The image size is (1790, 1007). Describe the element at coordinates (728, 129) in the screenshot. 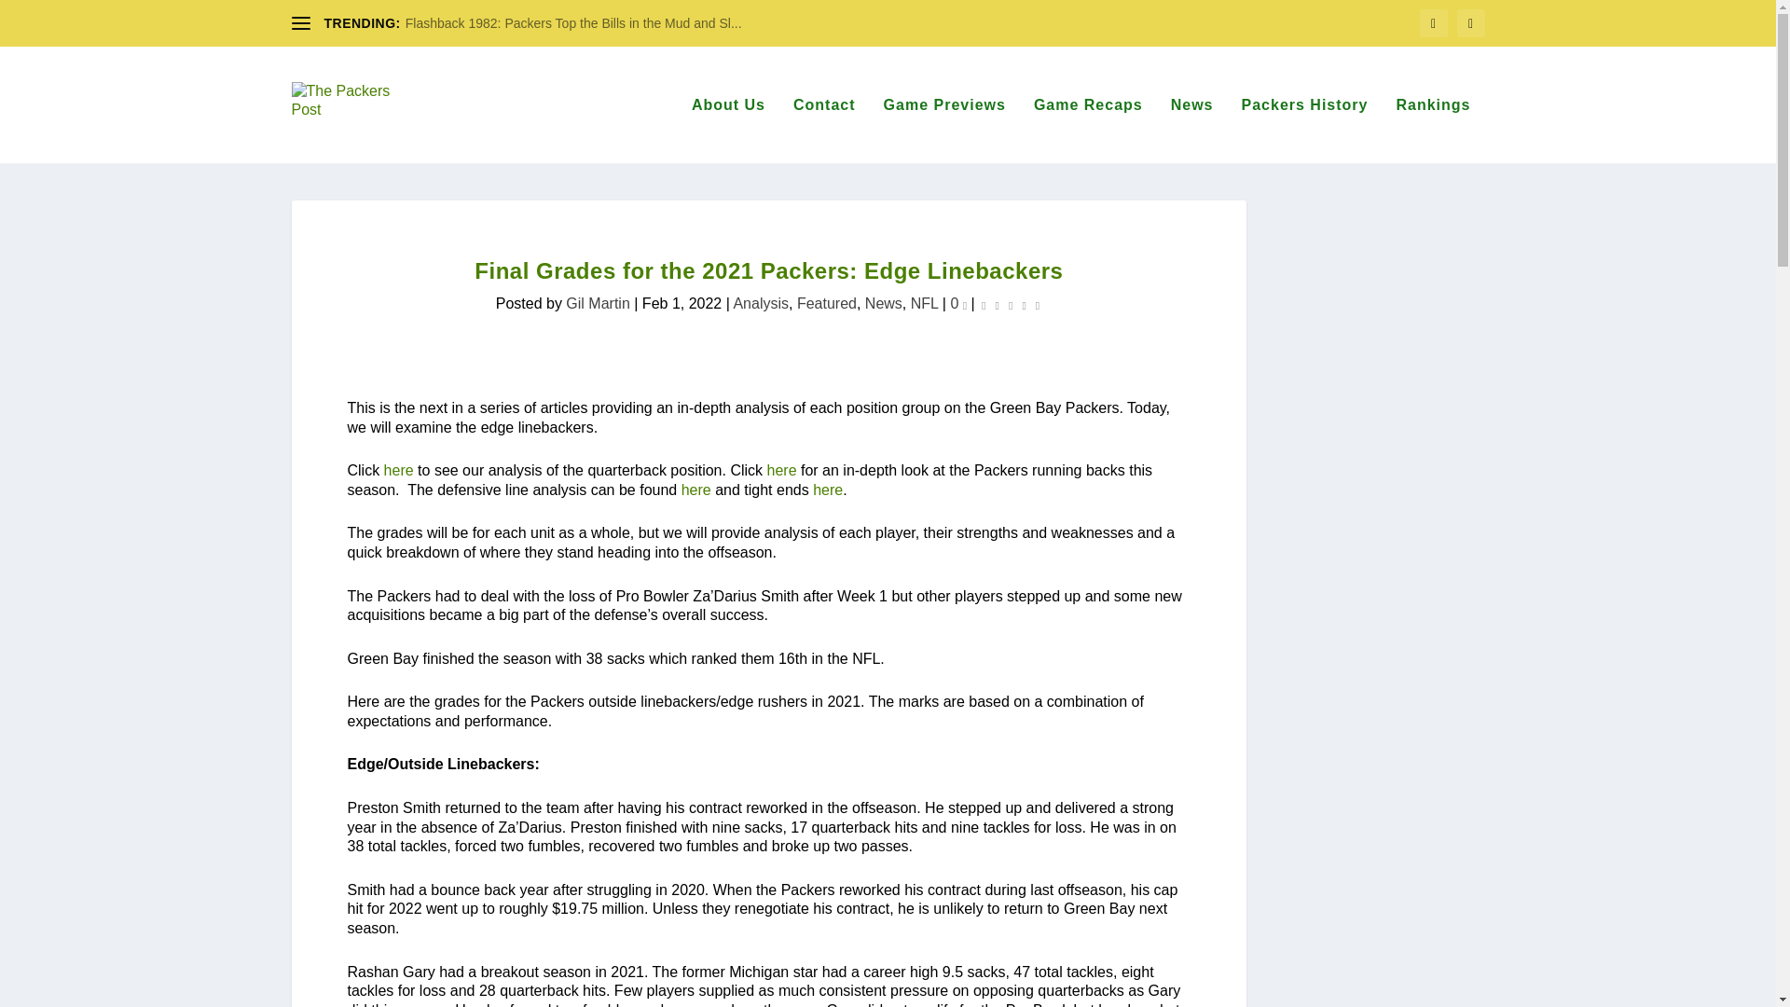

I see `About Us` at that location.